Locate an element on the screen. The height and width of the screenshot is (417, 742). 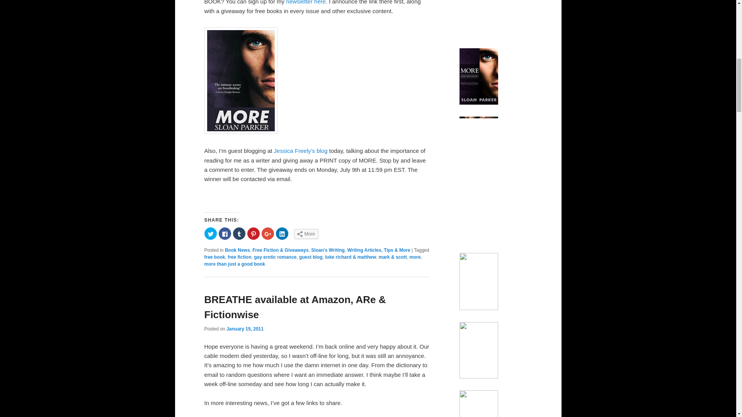
Guest Blog Post is located at coordinates (240, 131).